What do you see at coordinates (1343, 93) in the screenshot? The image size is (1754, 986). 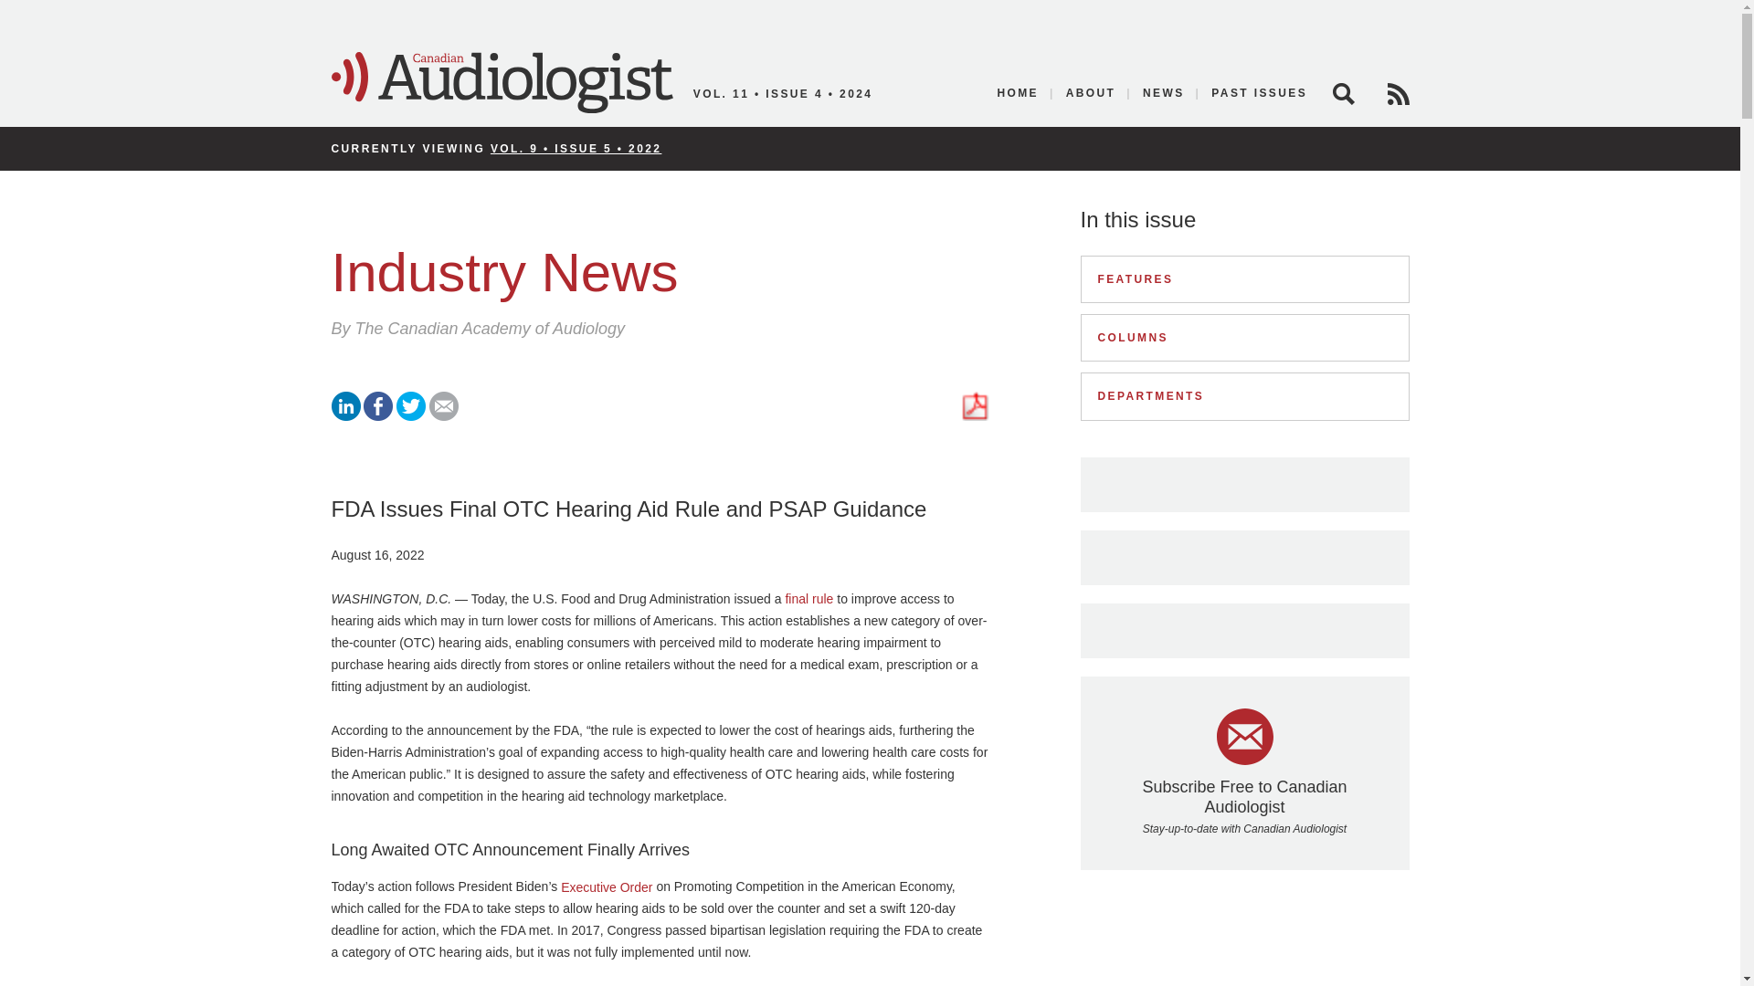 I see `Search the Canadian Audiologists site` at bounding box center [1343, 93].